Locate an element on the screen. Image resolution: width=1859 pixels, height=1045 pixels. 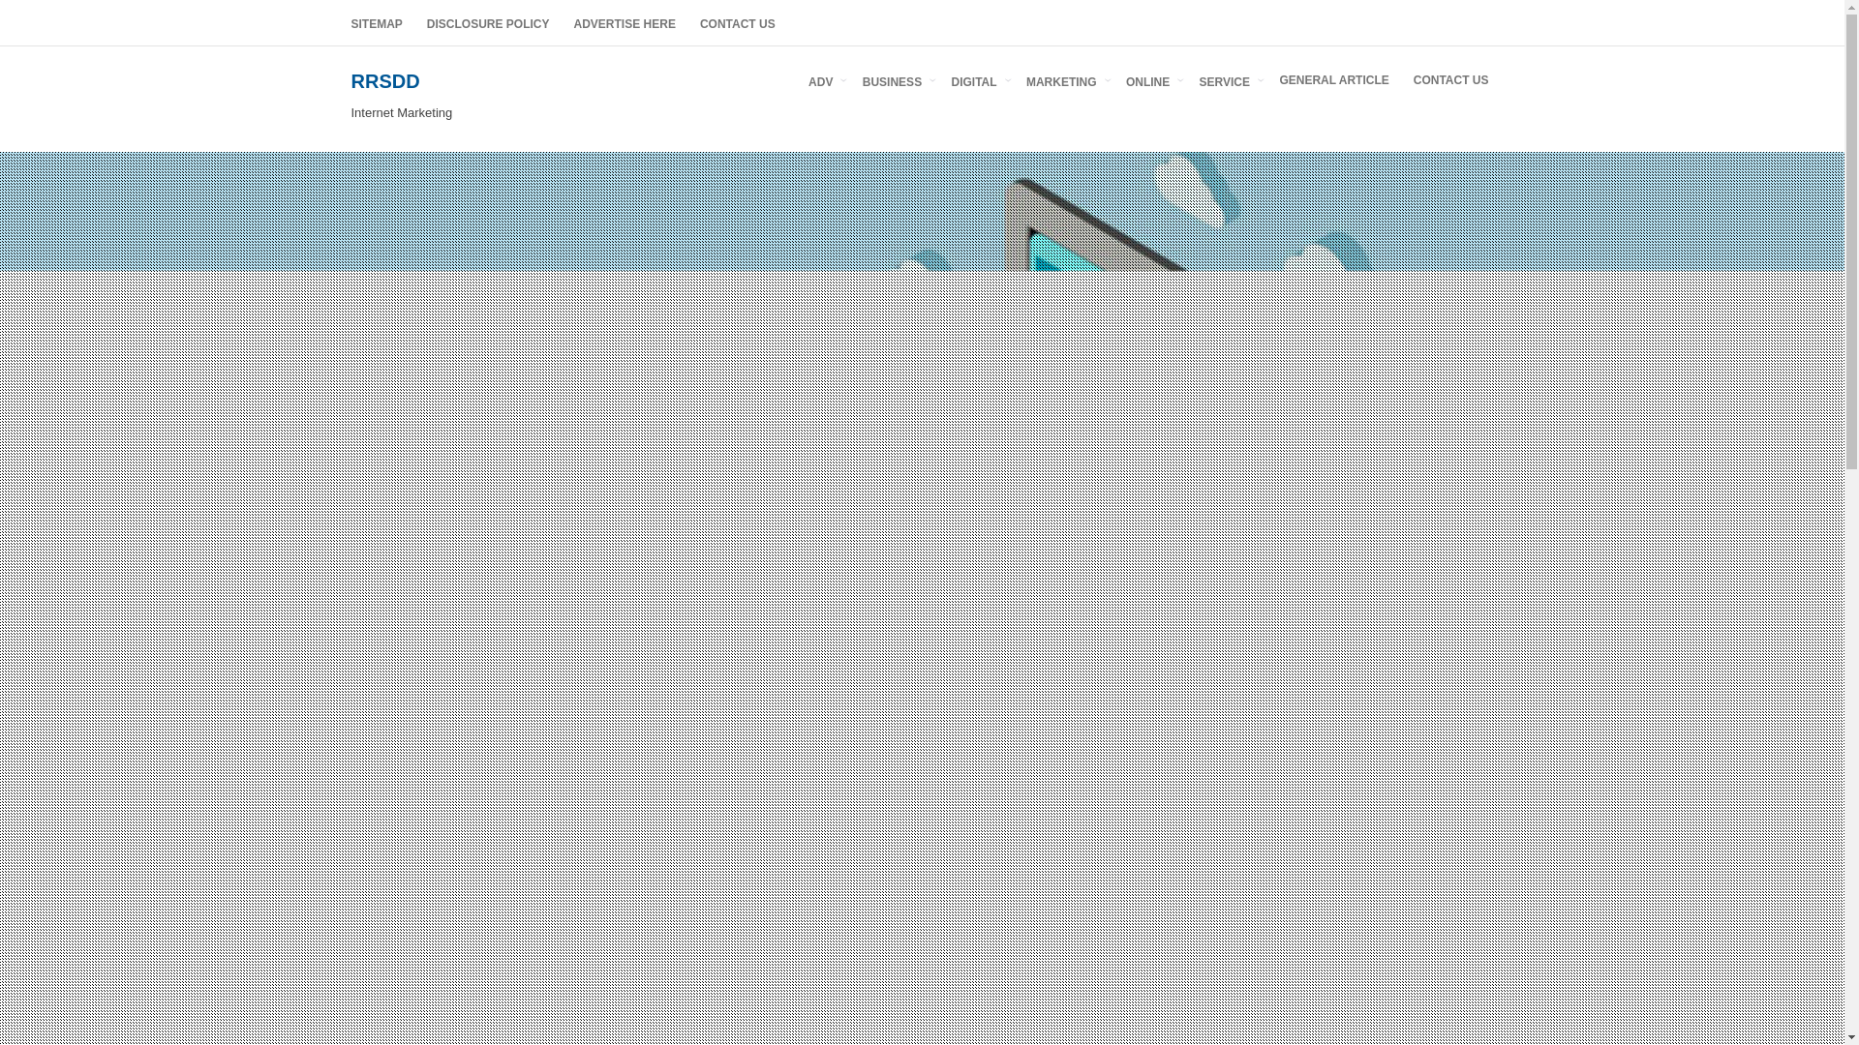
SERVICE is located at coordinates (1228, 79).